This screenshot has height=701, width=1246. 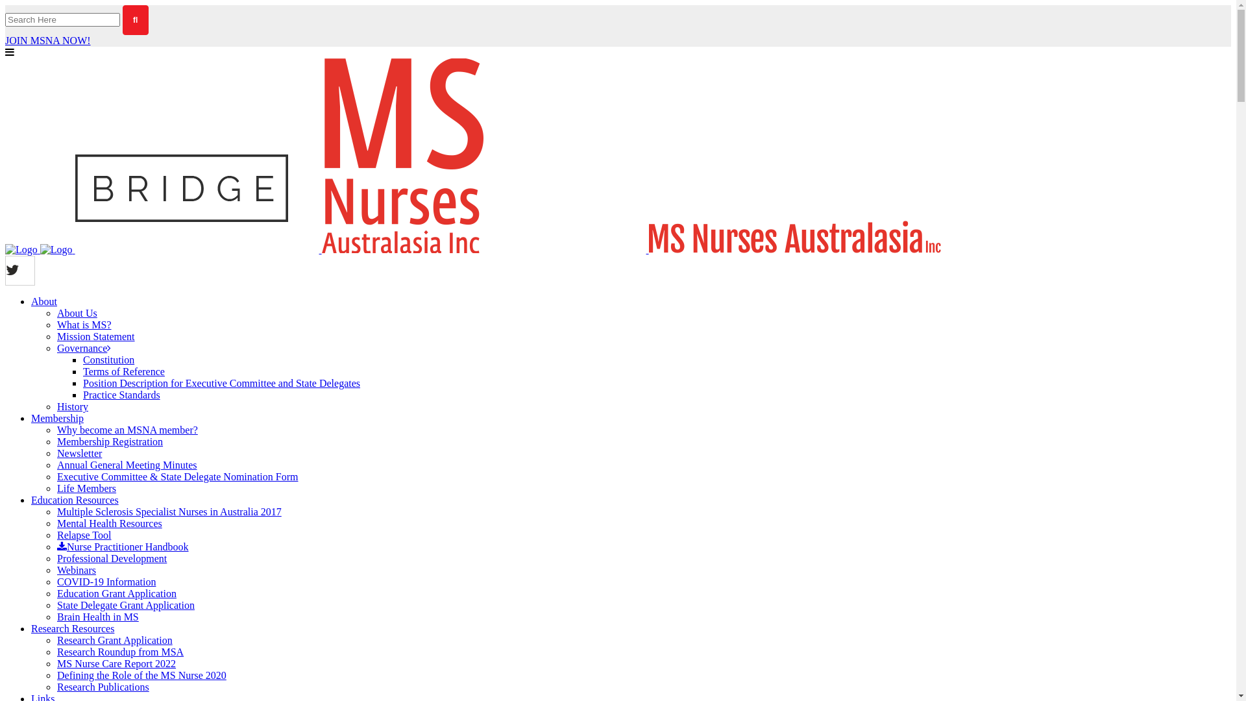 I want to click on Constitution, so click(x=109, y=360).